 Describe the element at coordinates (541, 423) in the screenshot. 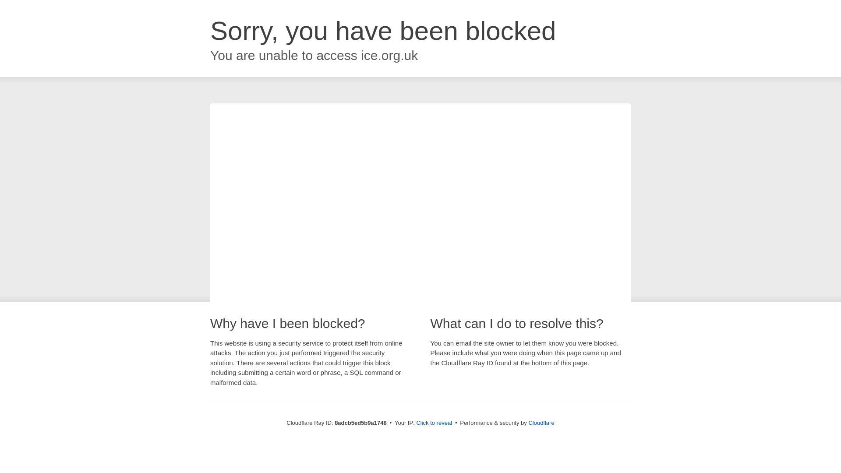

I see `Cloudflare` at that location.